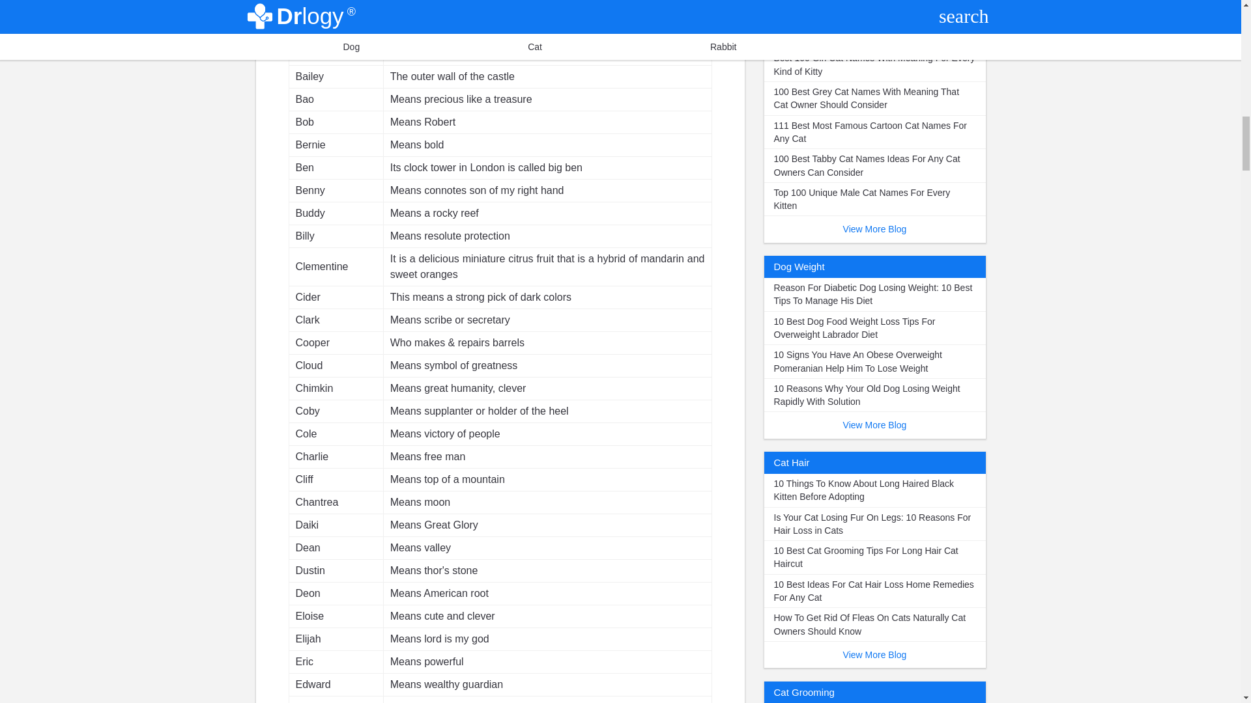 The height and width of the screenshot is (703, 1251). Describe the element at coordinates (874, 228) in the screenshot. I see `View More Blog` at that location.